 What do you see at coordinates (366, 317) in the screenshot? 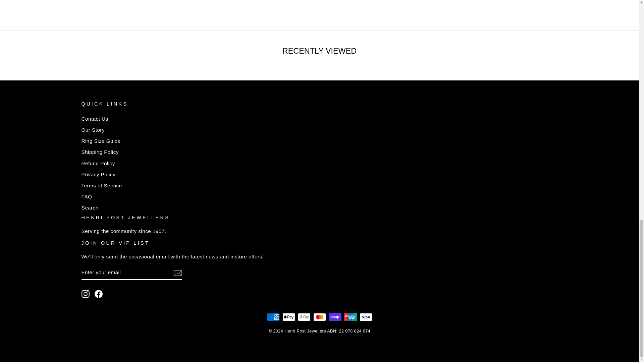
I see `Visa` at bounding box center [366, 317].